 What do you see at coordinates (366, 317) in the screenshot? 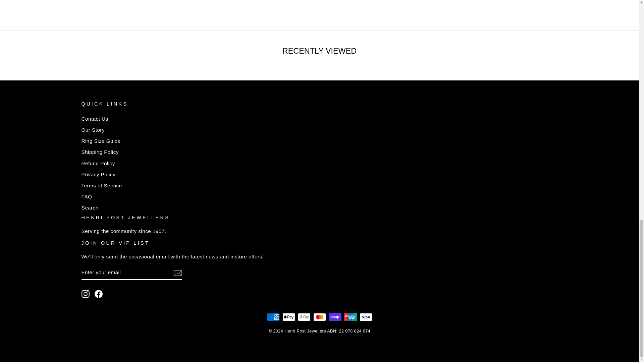
I see `Visa` at bounding box center [366, 317].